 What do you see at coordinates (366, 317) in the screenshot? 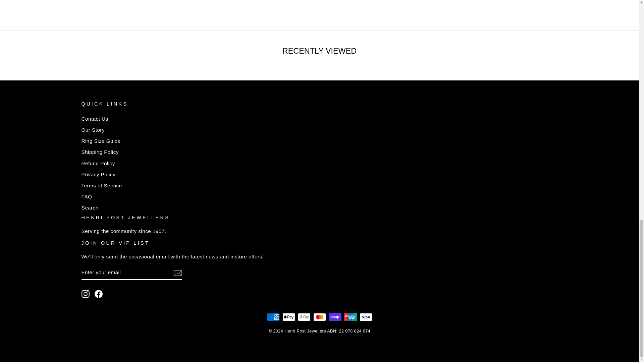
I see `Visa` at bounding box center [366, 317].